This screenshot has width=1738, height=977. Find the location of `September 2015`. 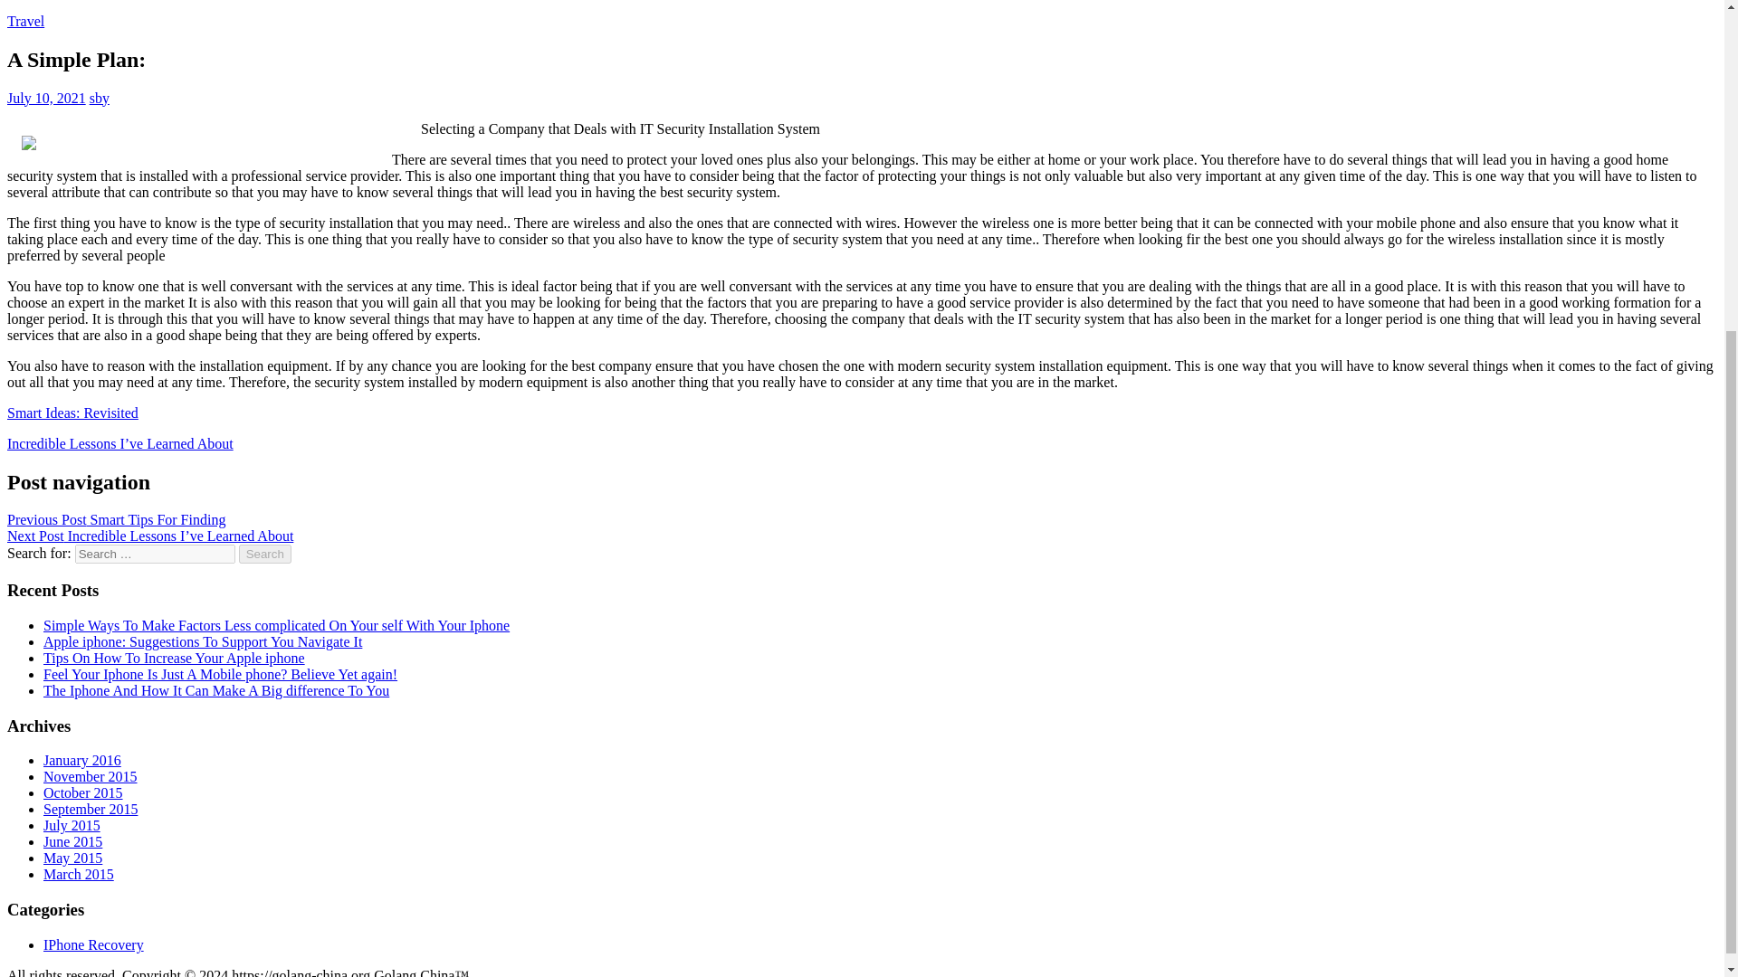

September 2015 is located at coordinates (91, 809).